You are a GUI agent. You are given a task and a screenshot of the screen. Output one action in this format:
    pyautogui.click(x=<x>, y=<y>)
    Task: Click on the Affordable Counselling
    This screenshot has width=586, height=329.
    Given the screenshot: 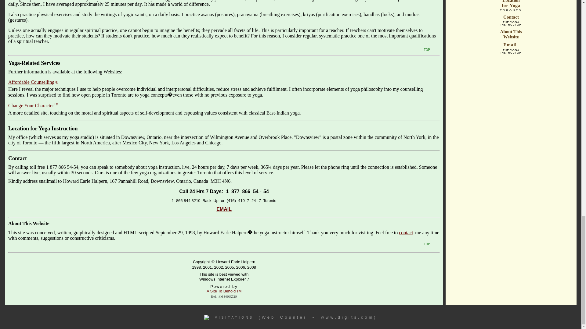 What is the action you would take?
    pyautogui.click(x=31, y=82)
    